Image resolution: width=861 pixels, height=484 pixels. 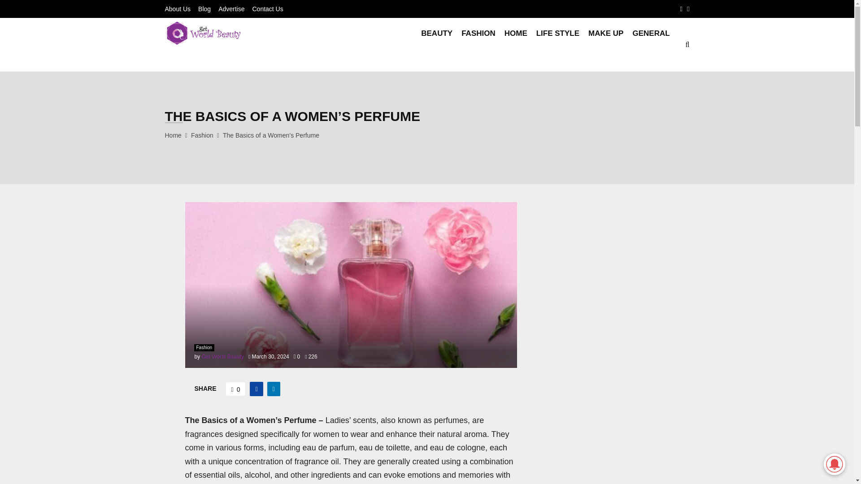 What do you see at coordinates (688, 9) in the screenshot?
I see `Linkedin` at bounding box center [688, 9].